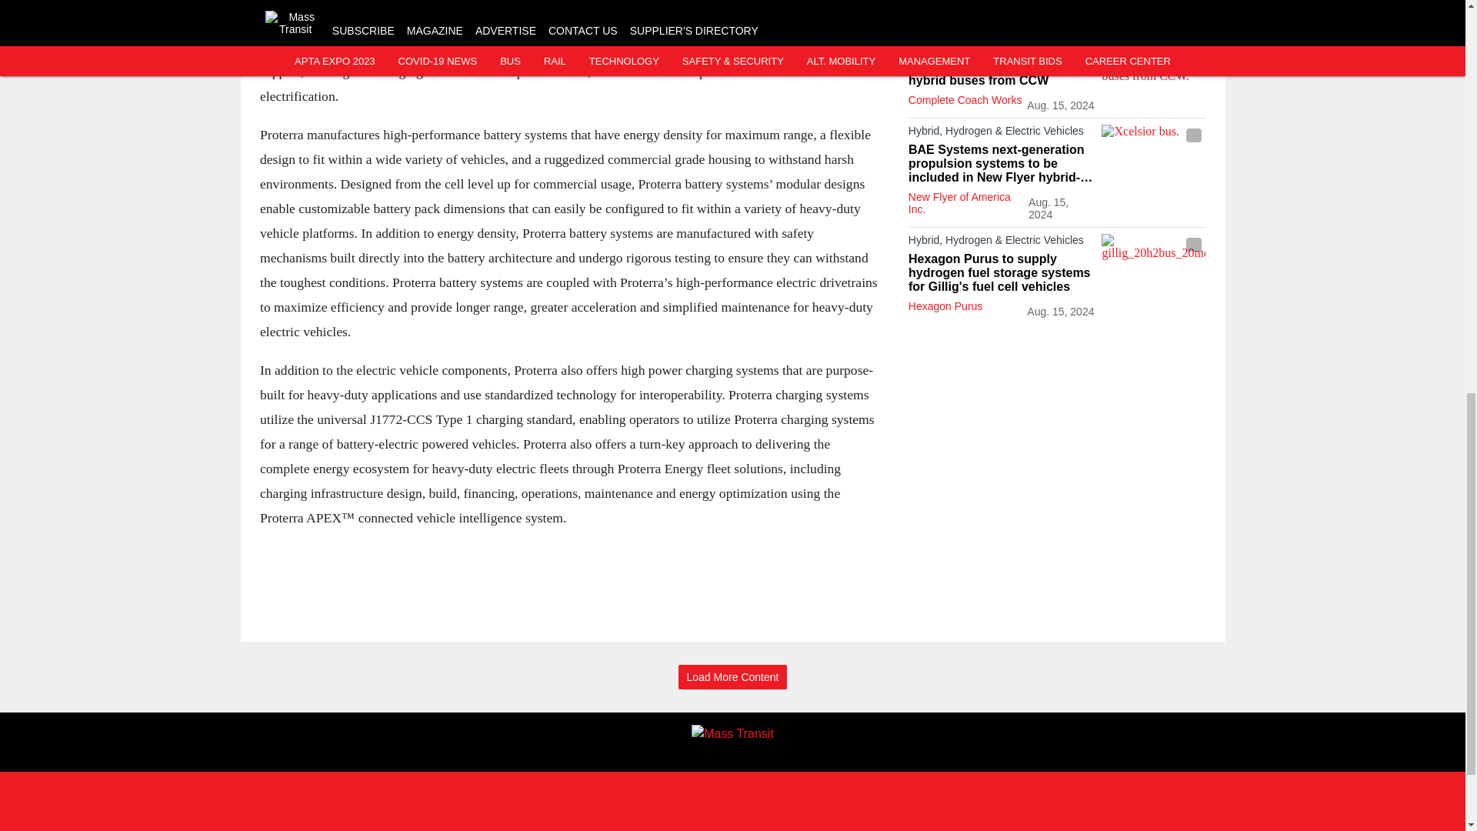 The height and width of the screenshot is (831, 1477). Describe the element at coordinates (965, 100) in the screenshot. I see `Complete Coach Works` at that location.